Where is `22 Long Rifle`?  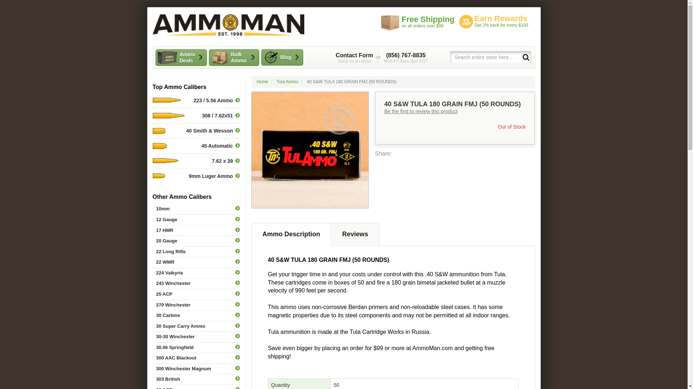 22 Long Rifle is located at coordinates (196, 251).